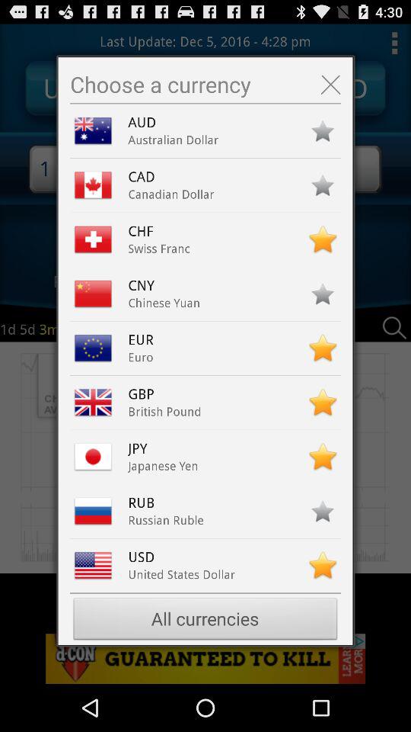 This screenshot has width=411, height=732. What do you see at coordinates (170, 194) in the screenshot?
I see `turn off canadian dollar item` at bounding box center [170, 194].